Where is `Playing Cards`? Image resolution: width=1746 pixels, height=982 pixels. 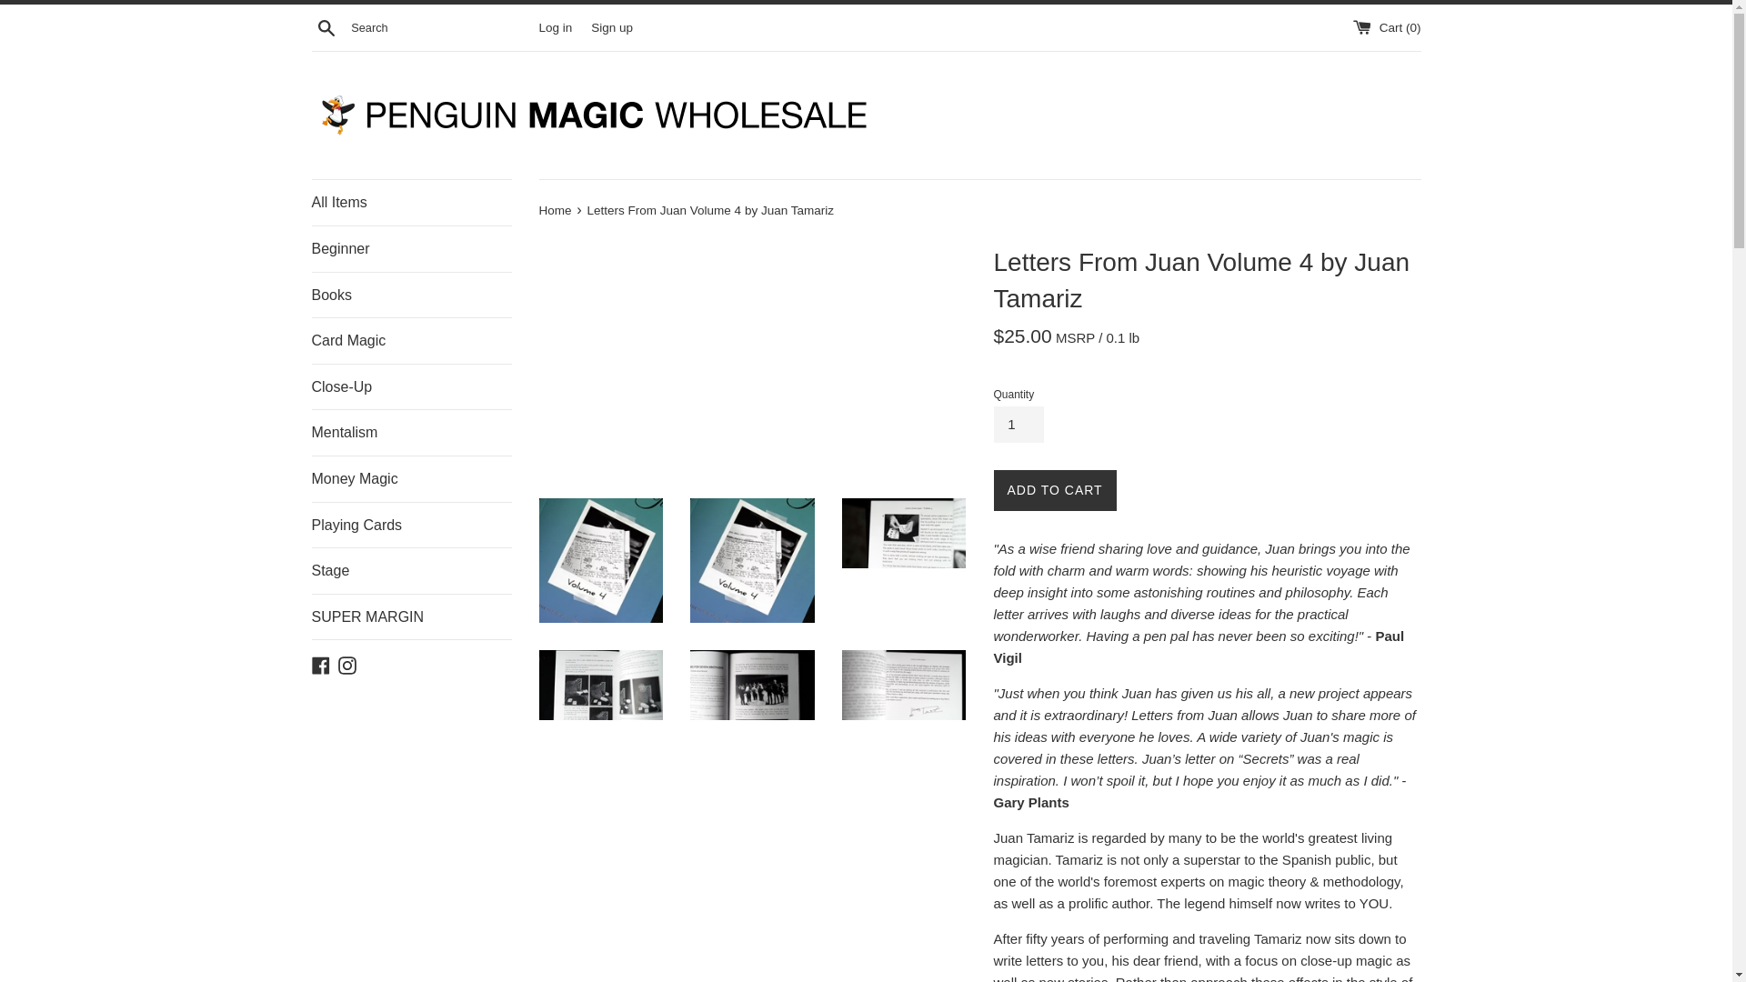
Playing Cards is located at coordinates (411, 525).